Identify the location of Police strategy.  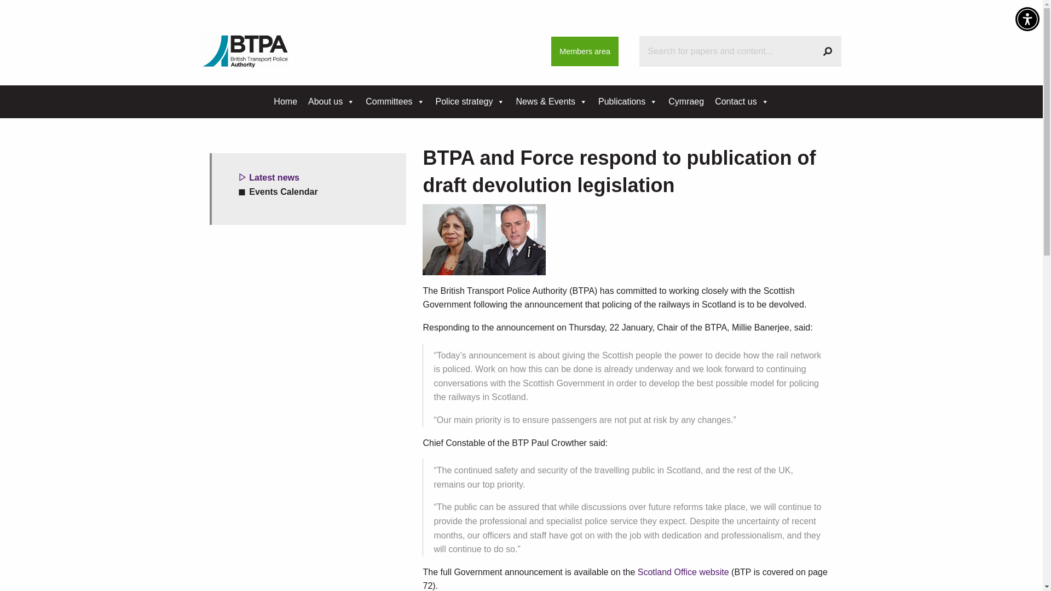
(470, 102).